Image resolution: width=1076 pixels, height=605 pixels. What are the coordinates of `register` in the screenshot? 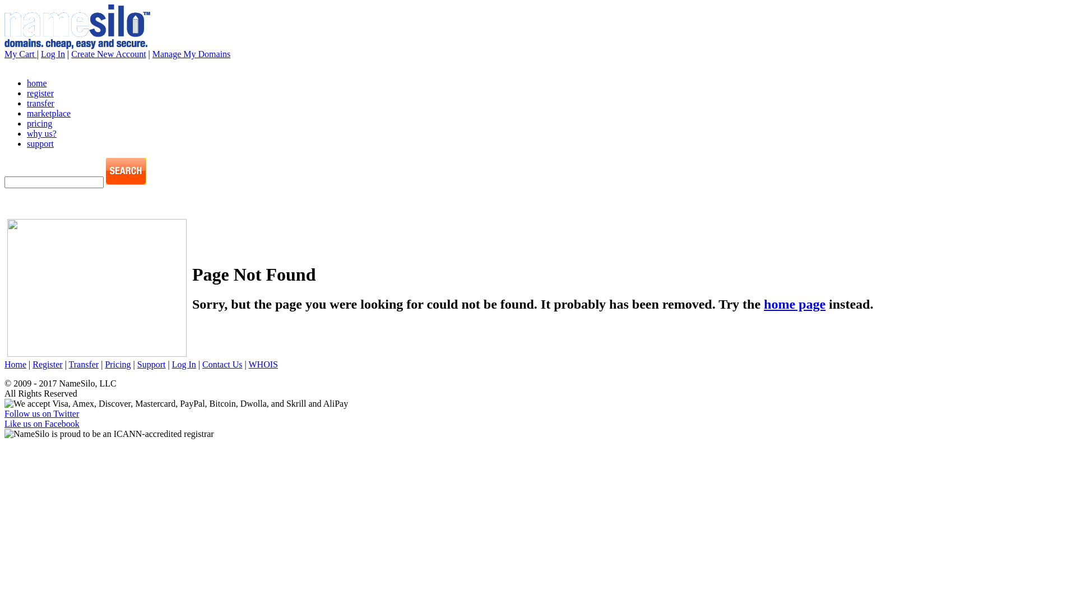 It's located at (40, 93).